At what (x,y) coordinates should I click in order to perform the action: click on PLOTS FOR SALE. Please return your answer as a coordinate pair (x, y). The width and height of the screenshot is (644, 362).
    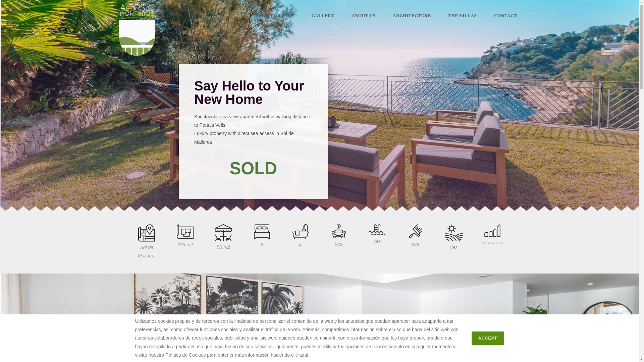
    Looking at the image, I should click on (274, 15).